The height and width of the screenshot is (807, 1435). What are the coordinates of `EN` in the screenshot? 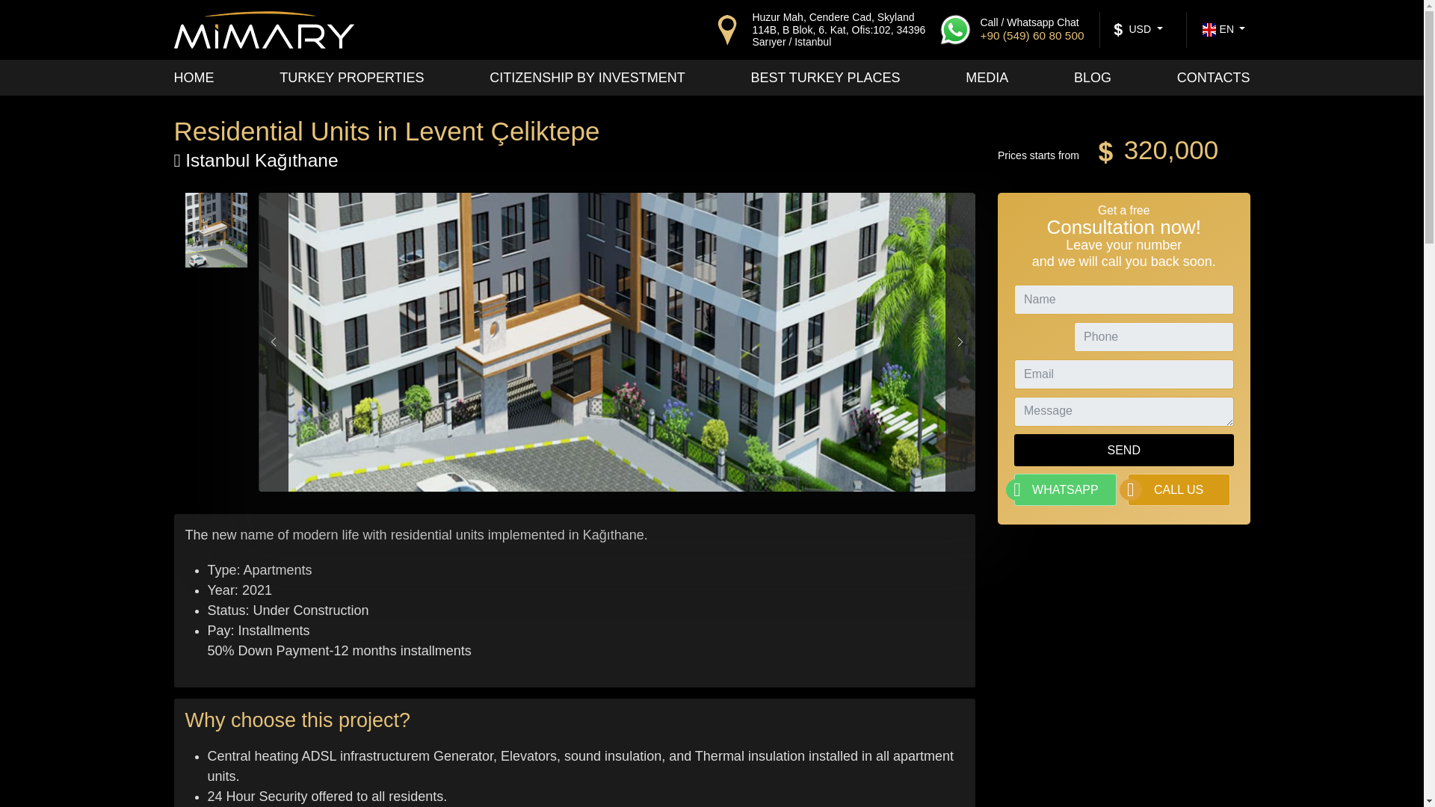 It's located at (1223, 30).